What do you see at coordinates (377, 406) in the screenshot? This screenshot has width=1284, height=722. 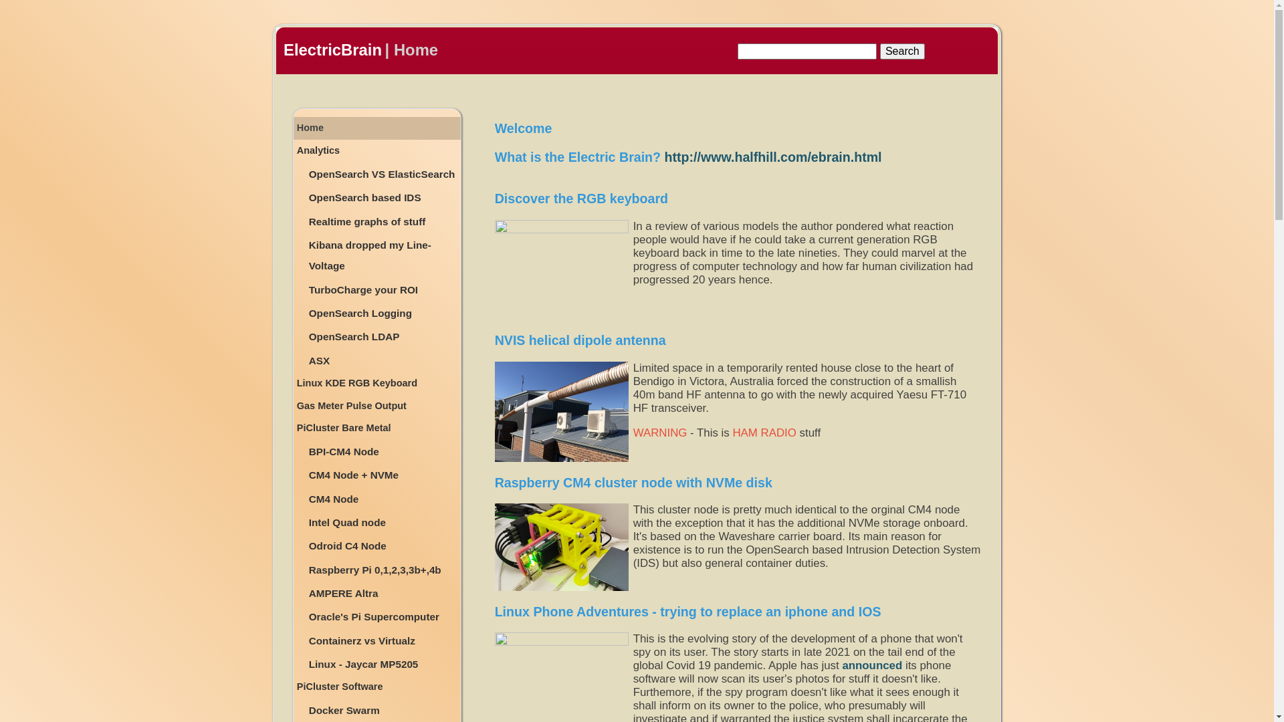 I see `Gas Meter Pulse Output` at bounding box center [377, 406].